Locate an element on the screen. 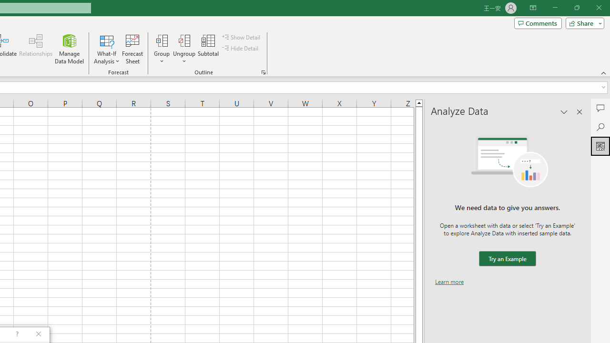 This screenshot has height=343, width=610. Close pane is located at coordinates (579, 111).